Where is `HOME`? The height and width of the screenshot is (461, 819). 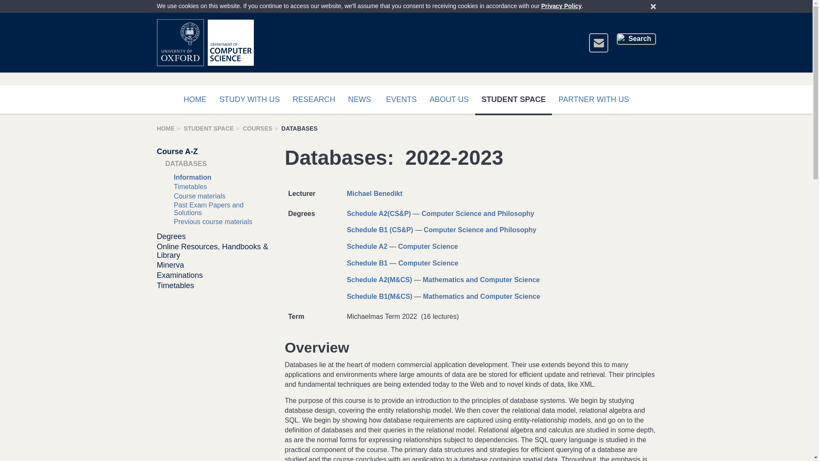
HOME is located at coordinates (166, 128).